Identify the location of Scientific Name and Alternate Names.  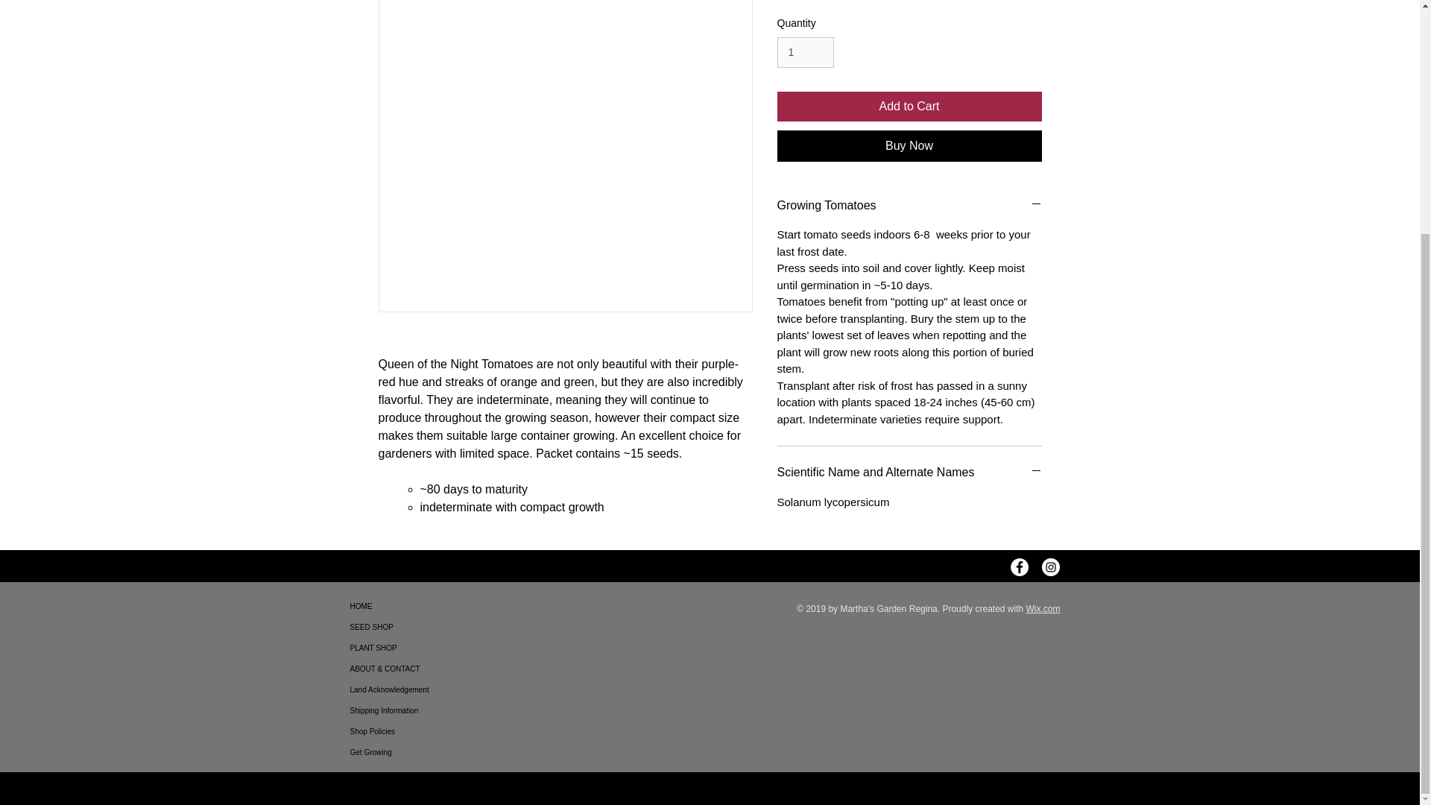
(909, 473).